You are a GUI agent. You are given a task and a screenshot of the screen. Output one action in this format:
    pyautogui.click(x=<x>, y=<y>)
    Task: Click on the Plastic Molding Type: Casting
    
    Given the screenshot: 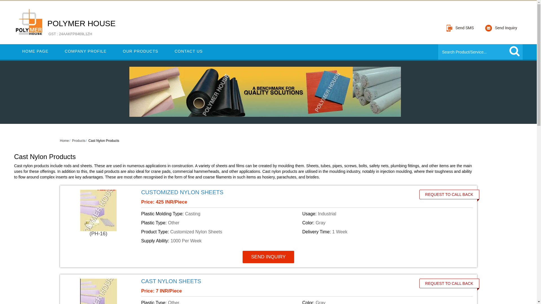 What is the action you would take?
    pyautogui.click(x=221, y=214)
    